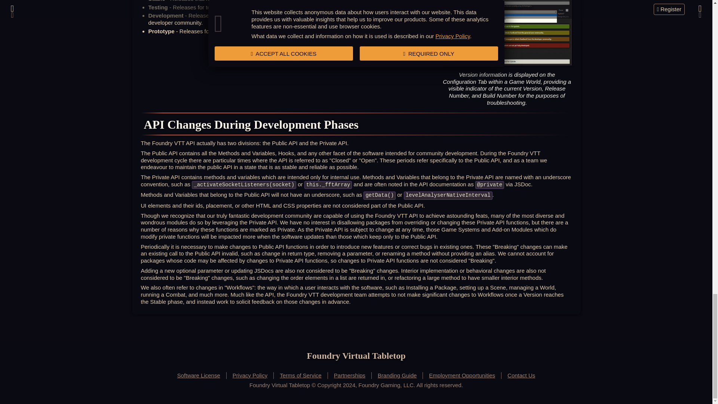 This screenshot has height=404, width=718. Describe the element at coordinates (301, 376) in the screenshot. I see `Terms of Service` at that location.